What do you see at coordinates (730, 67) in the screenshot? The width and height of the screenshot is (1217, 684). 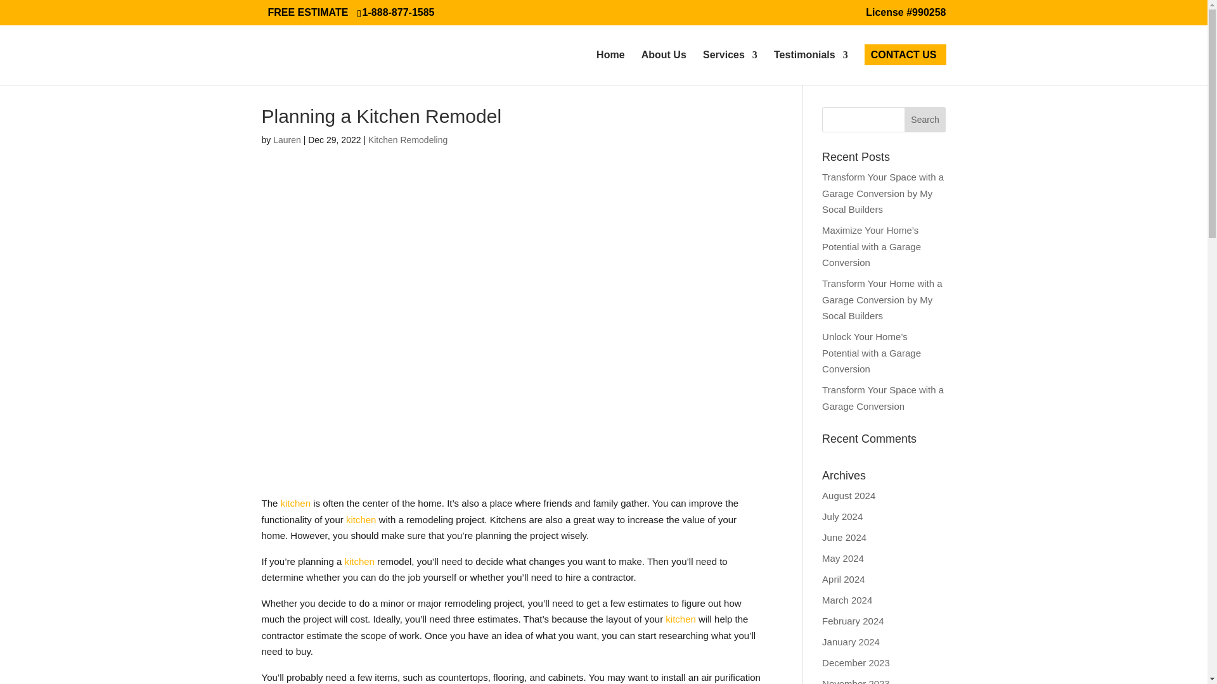 I see `Services` at bounding box center [730, 67].